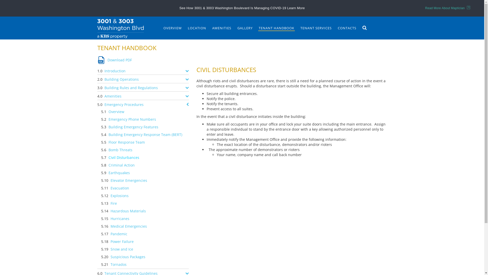  I want to click on AMENITIES, so click(222, 28).